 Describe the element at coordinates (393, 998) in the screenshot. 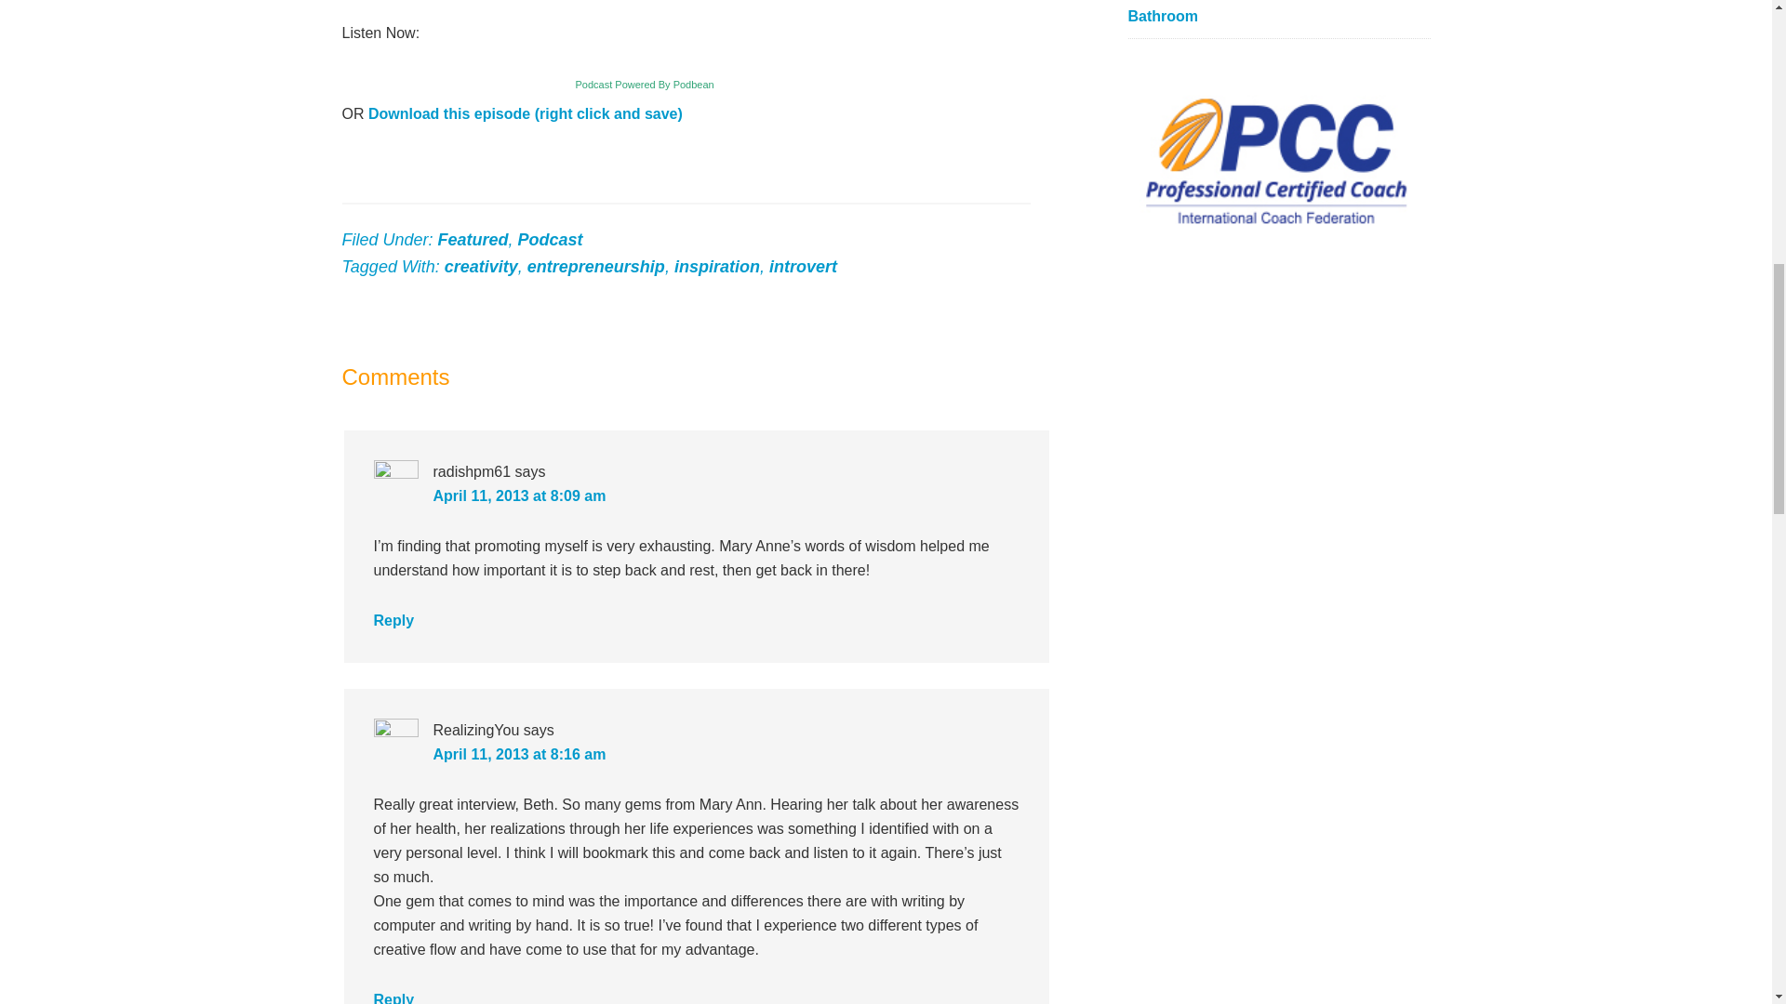

I see `Reply` at that location.